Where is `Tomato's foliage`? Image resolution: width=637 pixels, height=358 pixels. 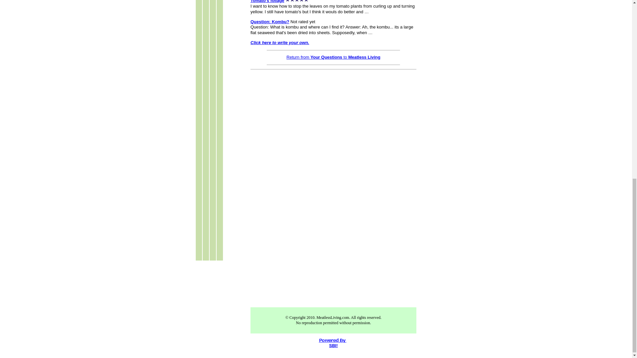
Tomato's foliage is located at coordinates (267, 1).